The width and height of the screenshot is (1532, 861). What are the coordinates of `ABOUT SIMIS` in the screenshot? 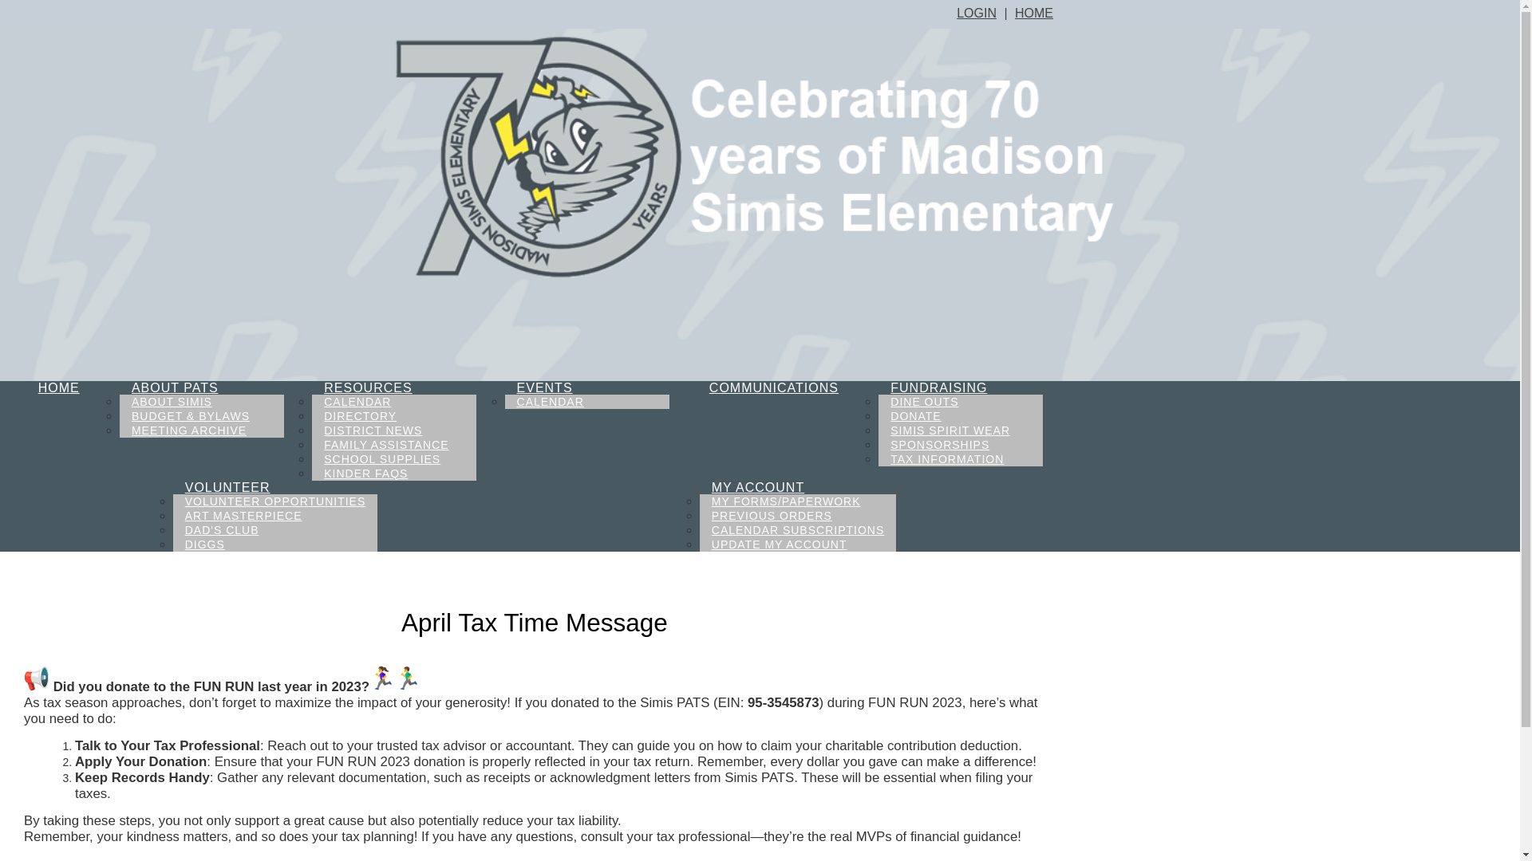 It's located at (171, 402).